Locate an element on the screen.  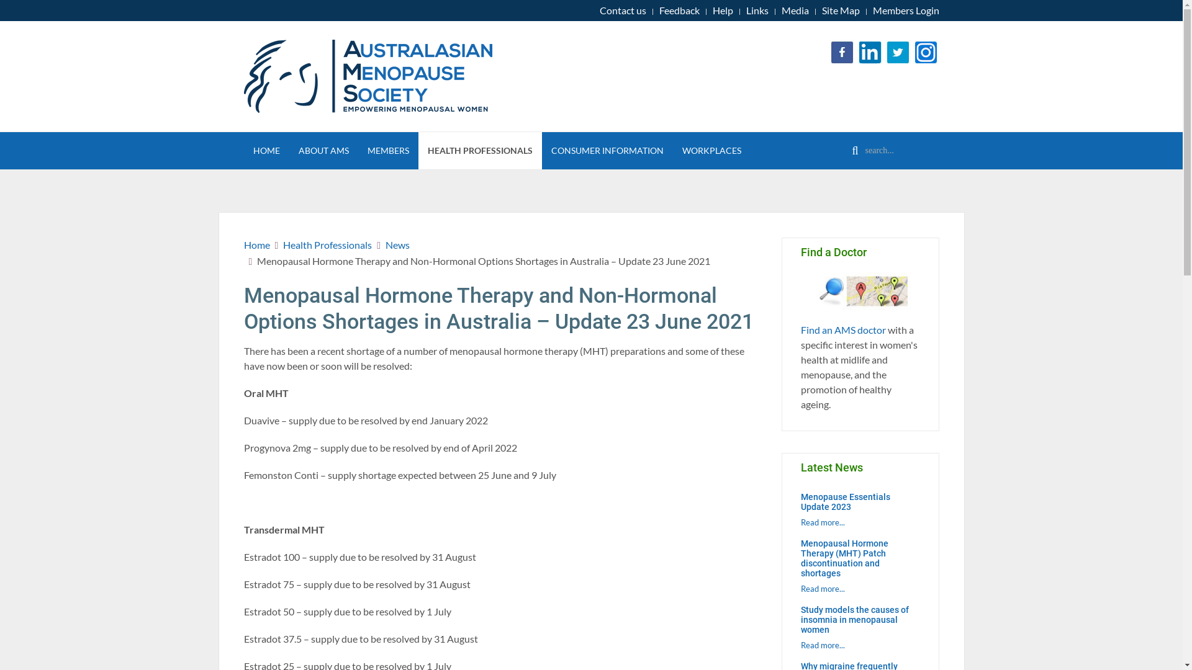
Media is located at coordinates (795, 11).